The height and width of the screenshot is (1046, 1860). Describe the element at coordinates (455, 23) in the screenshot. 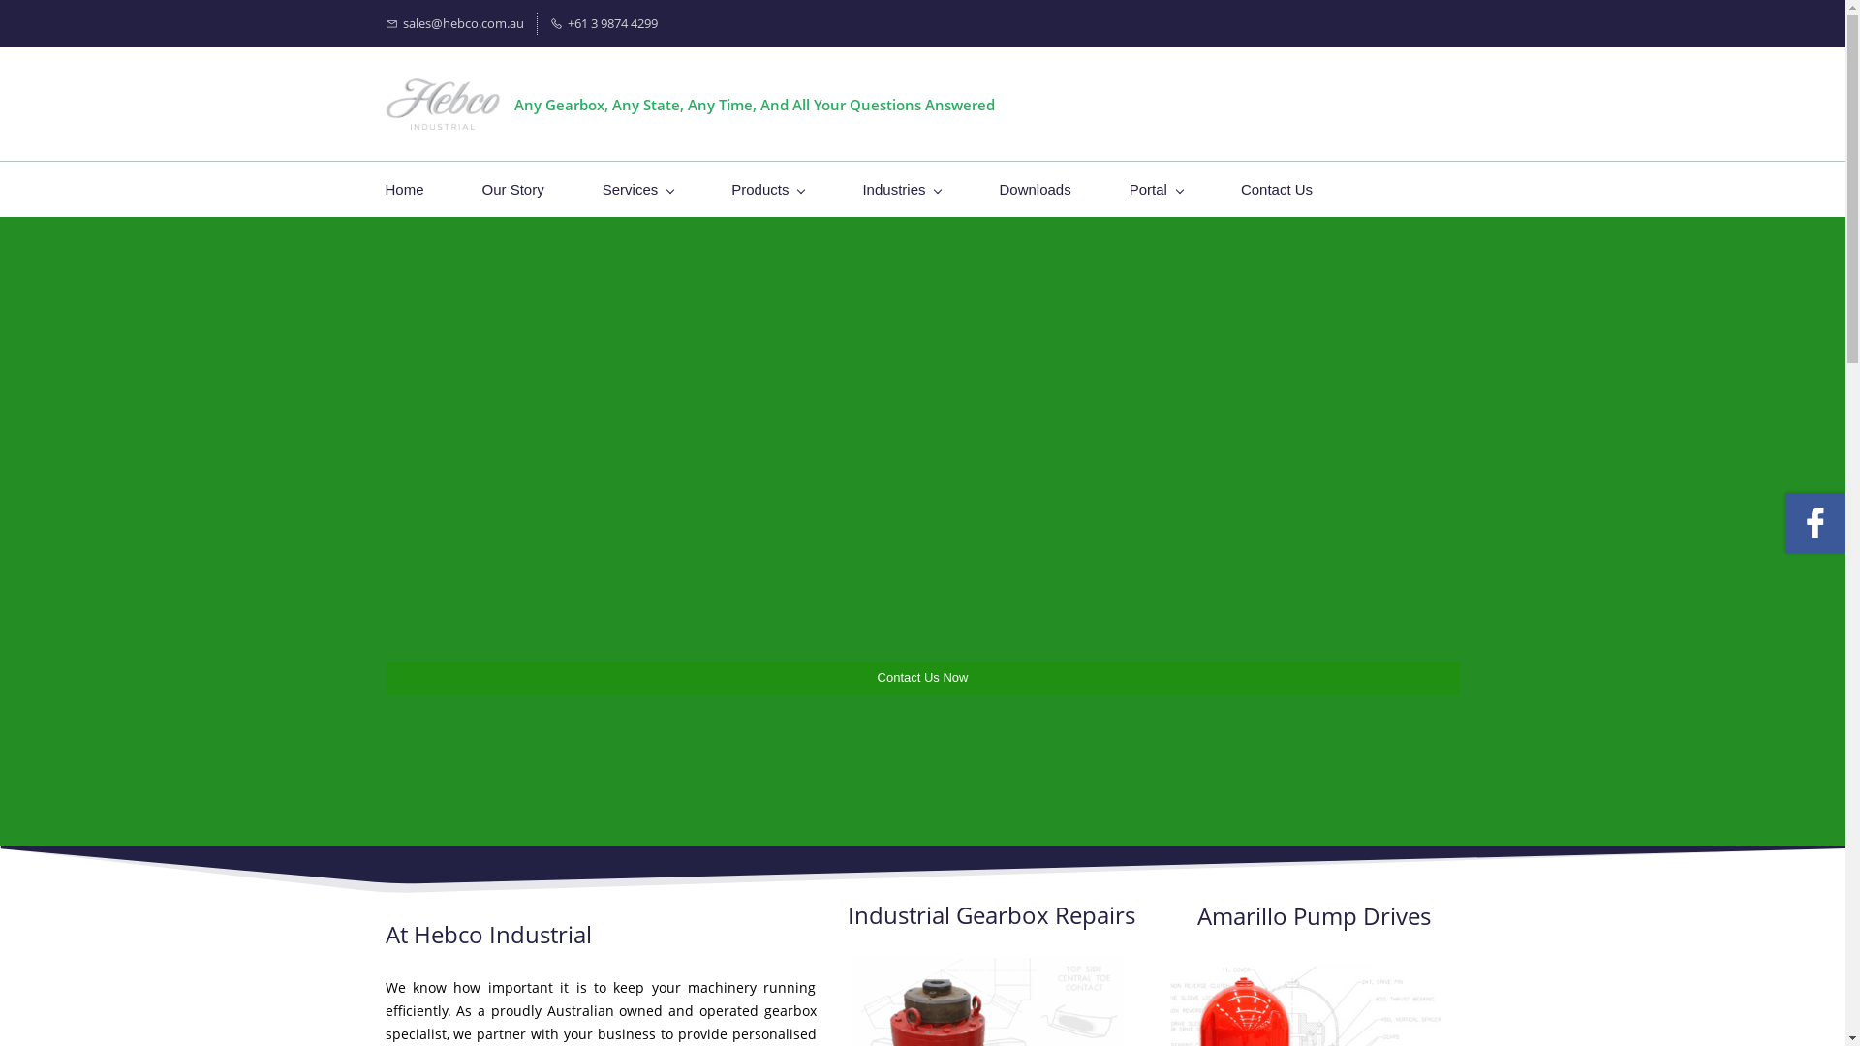

I see `sales@hebco.com.au` at that location.